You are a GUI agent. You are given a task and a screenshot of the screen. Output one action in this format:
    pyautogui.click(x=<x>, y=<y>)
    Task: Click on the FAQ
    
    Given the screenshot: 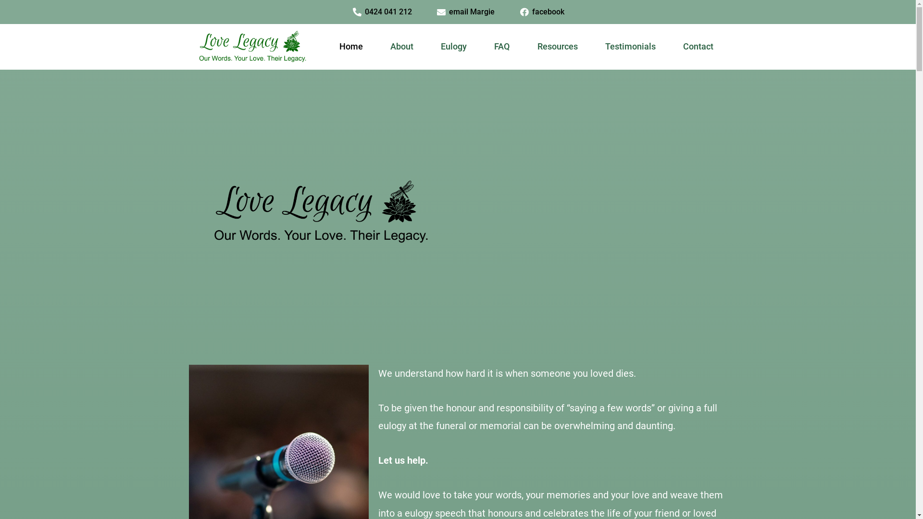 What is the action you would take?
    pyautogui.click(x=502, y=47)
    